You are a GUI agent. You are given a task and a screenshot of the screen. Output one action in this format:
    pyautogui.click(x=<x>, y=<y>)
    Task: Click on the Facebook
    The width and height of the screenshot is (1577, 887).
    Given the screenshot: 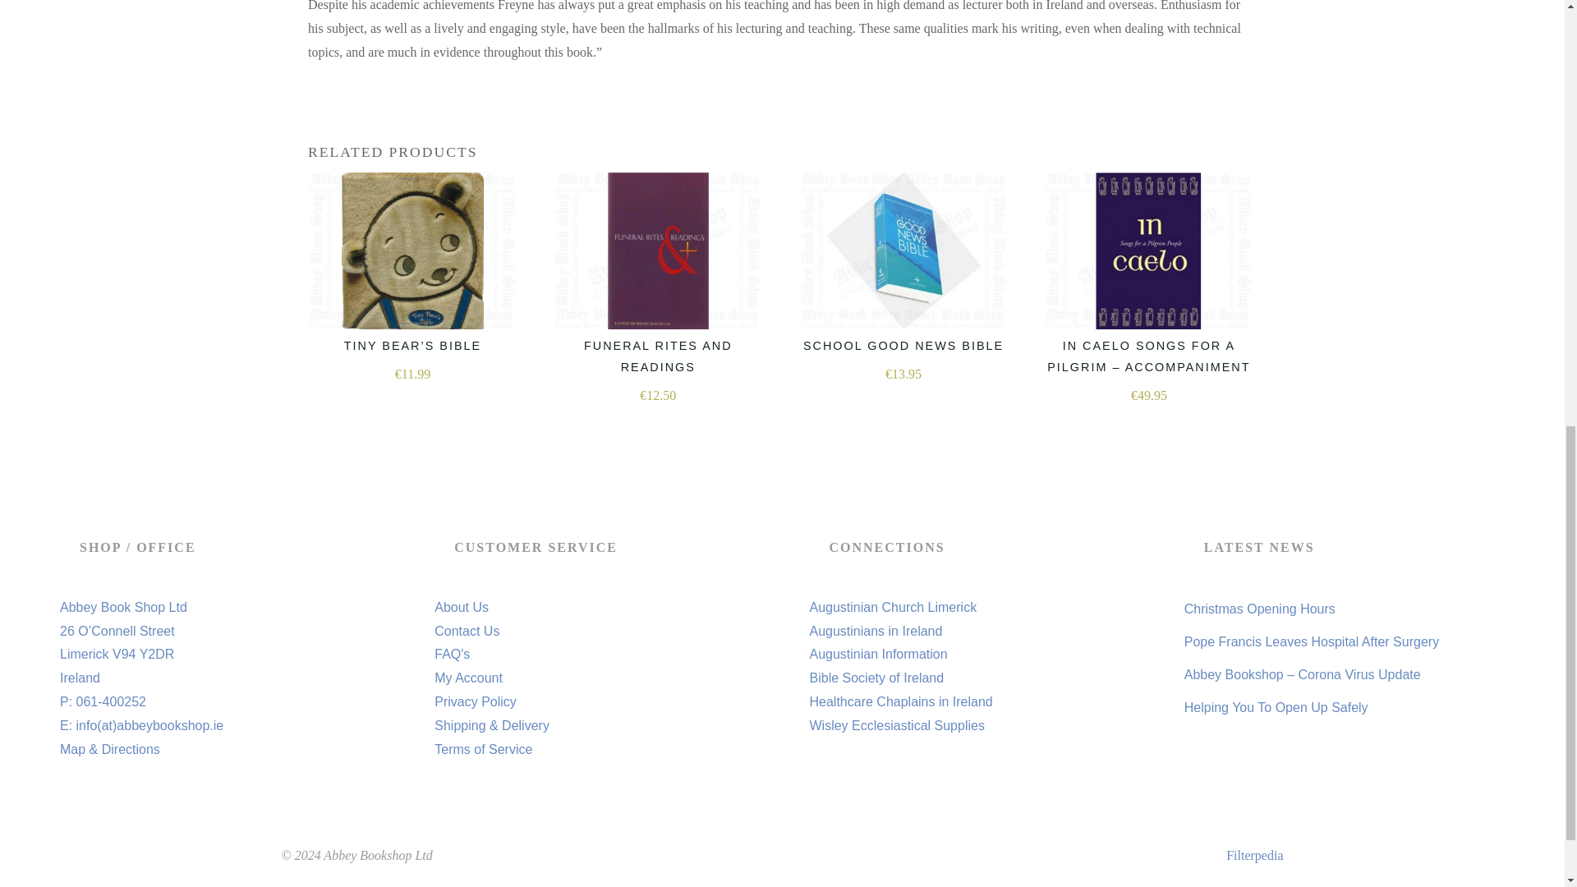 What is the action you would take?
    pyautogui.click(x=1229, y=884)
    